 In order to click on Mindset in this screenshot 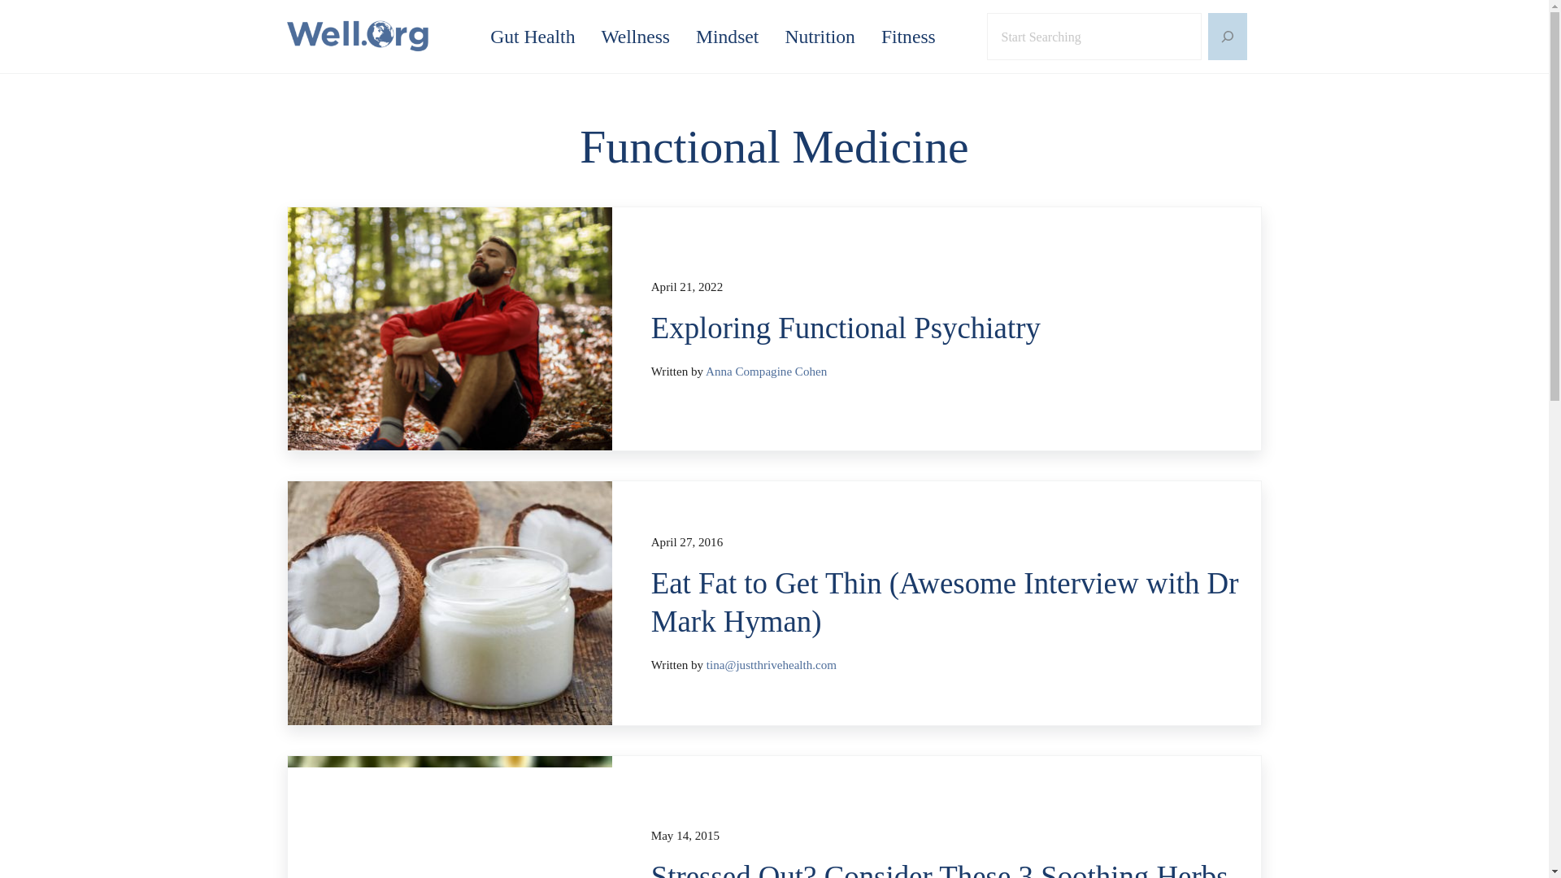, I will do `click(727, 37)`.